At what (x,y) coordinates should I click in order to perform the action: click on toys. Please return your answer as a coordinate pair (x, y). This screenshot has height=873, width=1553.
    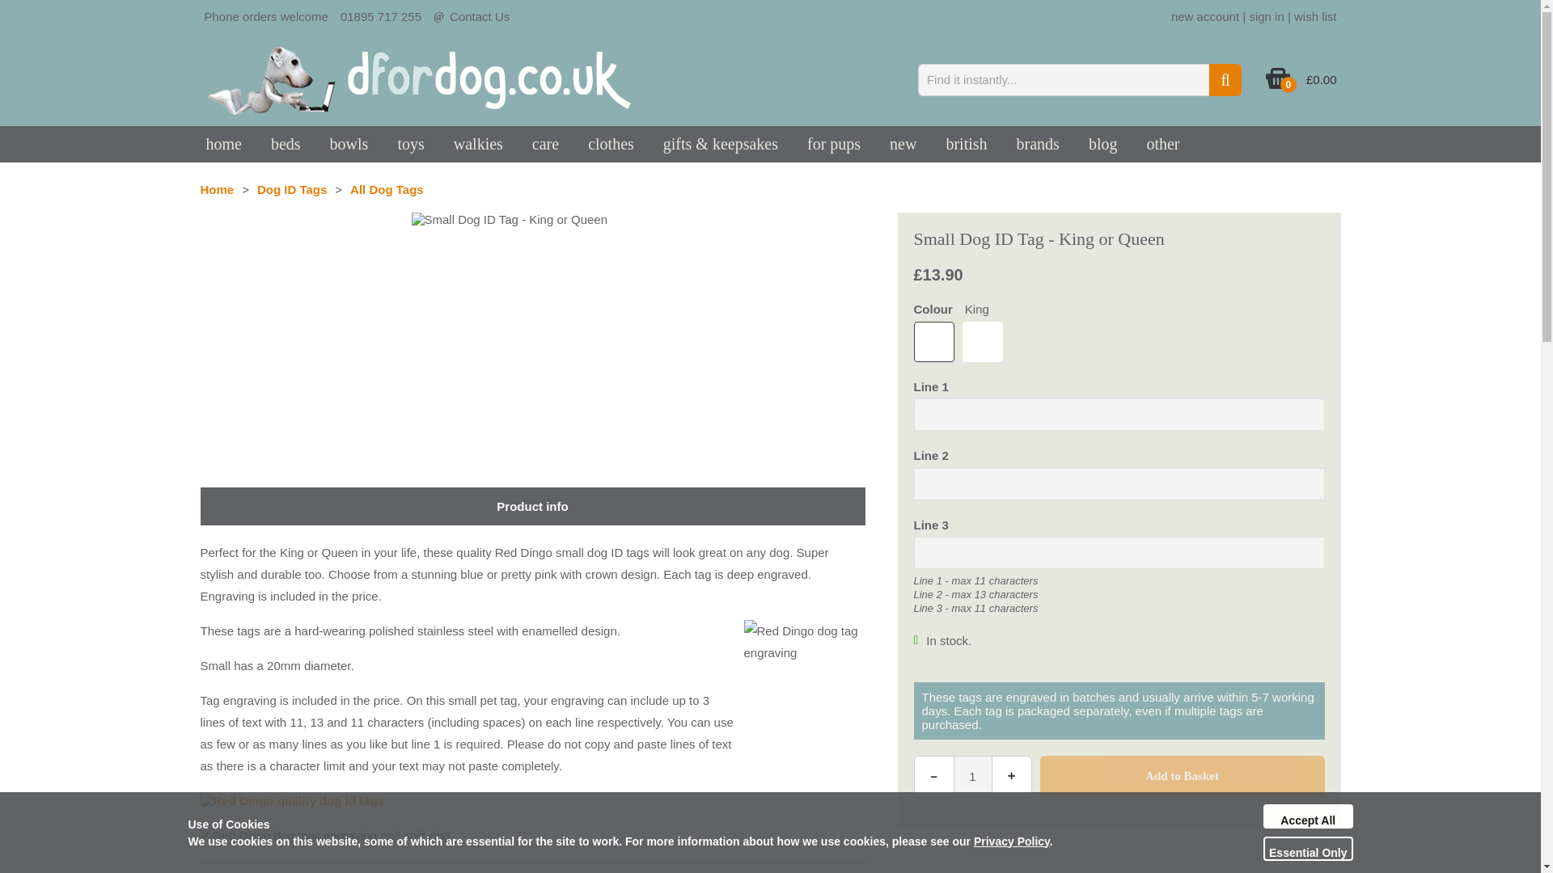
    Looking at the image, I should click on (409, 144).